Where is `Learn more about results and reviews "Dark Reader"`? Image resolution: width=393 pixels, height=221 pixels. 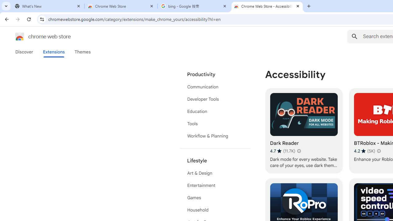
Learn more about results and reviews "Dark Reader" is located at coordinates (298, 151).